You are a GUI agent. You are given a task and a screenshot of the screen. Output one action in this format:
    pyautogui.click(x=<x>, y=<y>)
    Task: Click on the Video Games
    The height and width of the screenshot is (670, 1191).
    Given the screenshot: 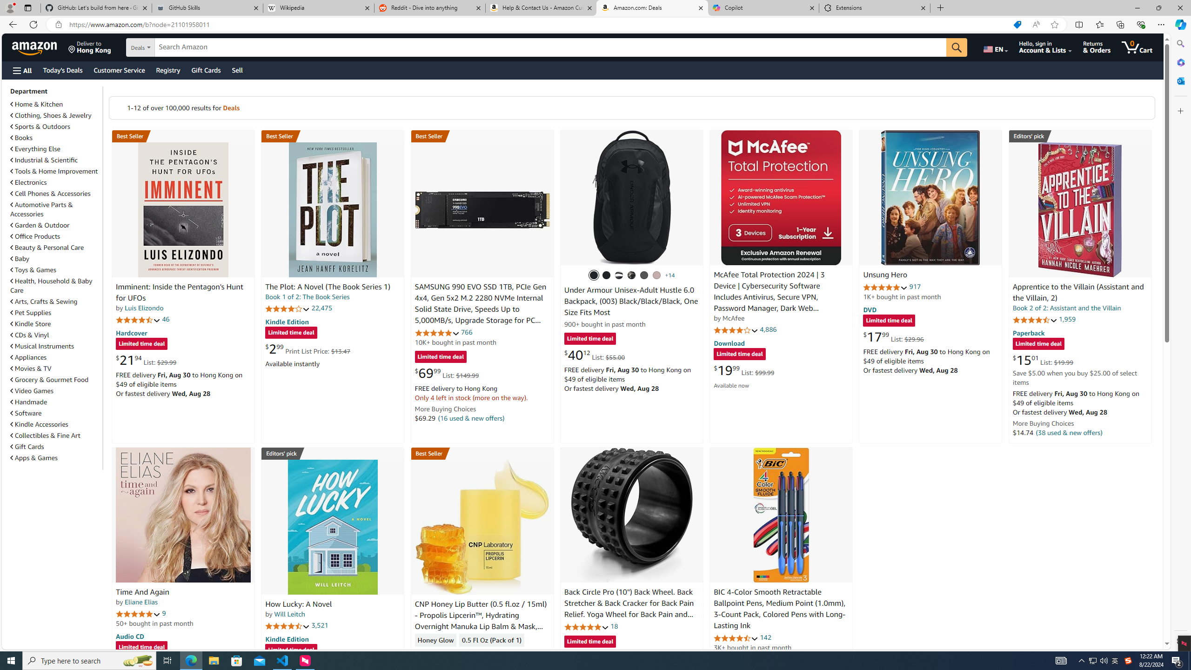 What is the action you would take?
    pyautogui.click(x=32, y=391)
    